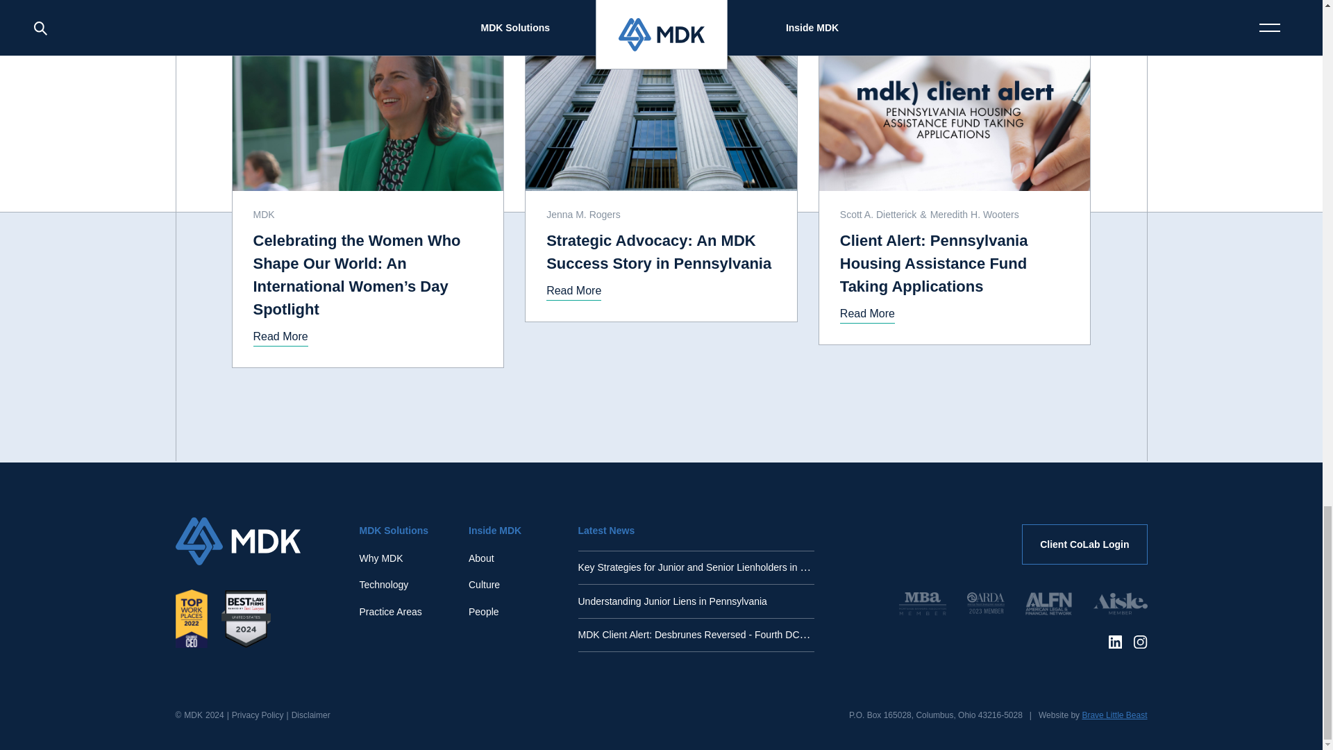 The image size is (1333, 750). What do you see at coordinates (573, 292) in the screenshot?
I see `Read More` at bounding box center [573, 292].